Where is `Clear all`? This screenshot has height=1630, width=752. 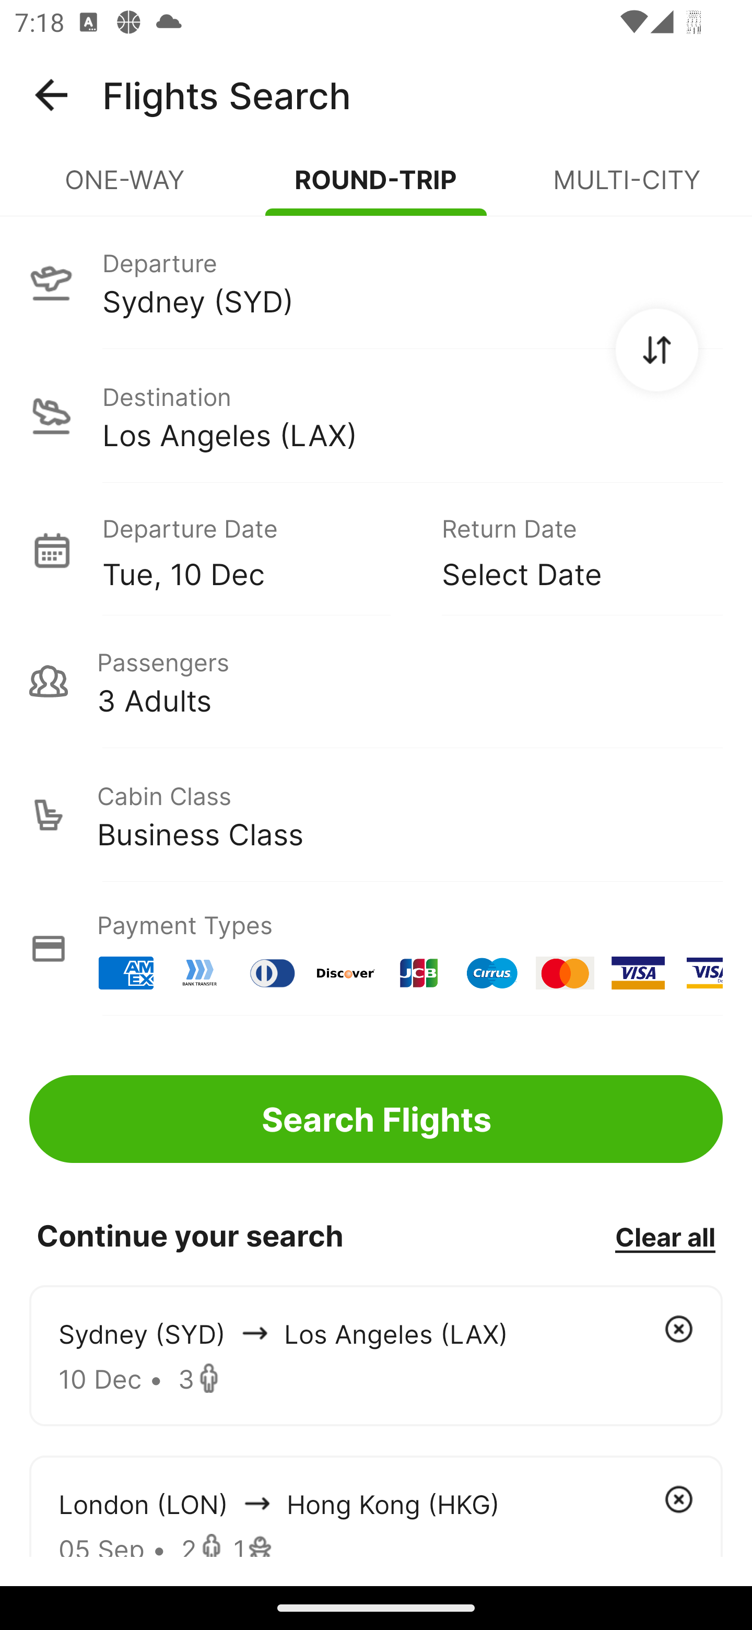
Clear all is located at coordinates (665, 1236).